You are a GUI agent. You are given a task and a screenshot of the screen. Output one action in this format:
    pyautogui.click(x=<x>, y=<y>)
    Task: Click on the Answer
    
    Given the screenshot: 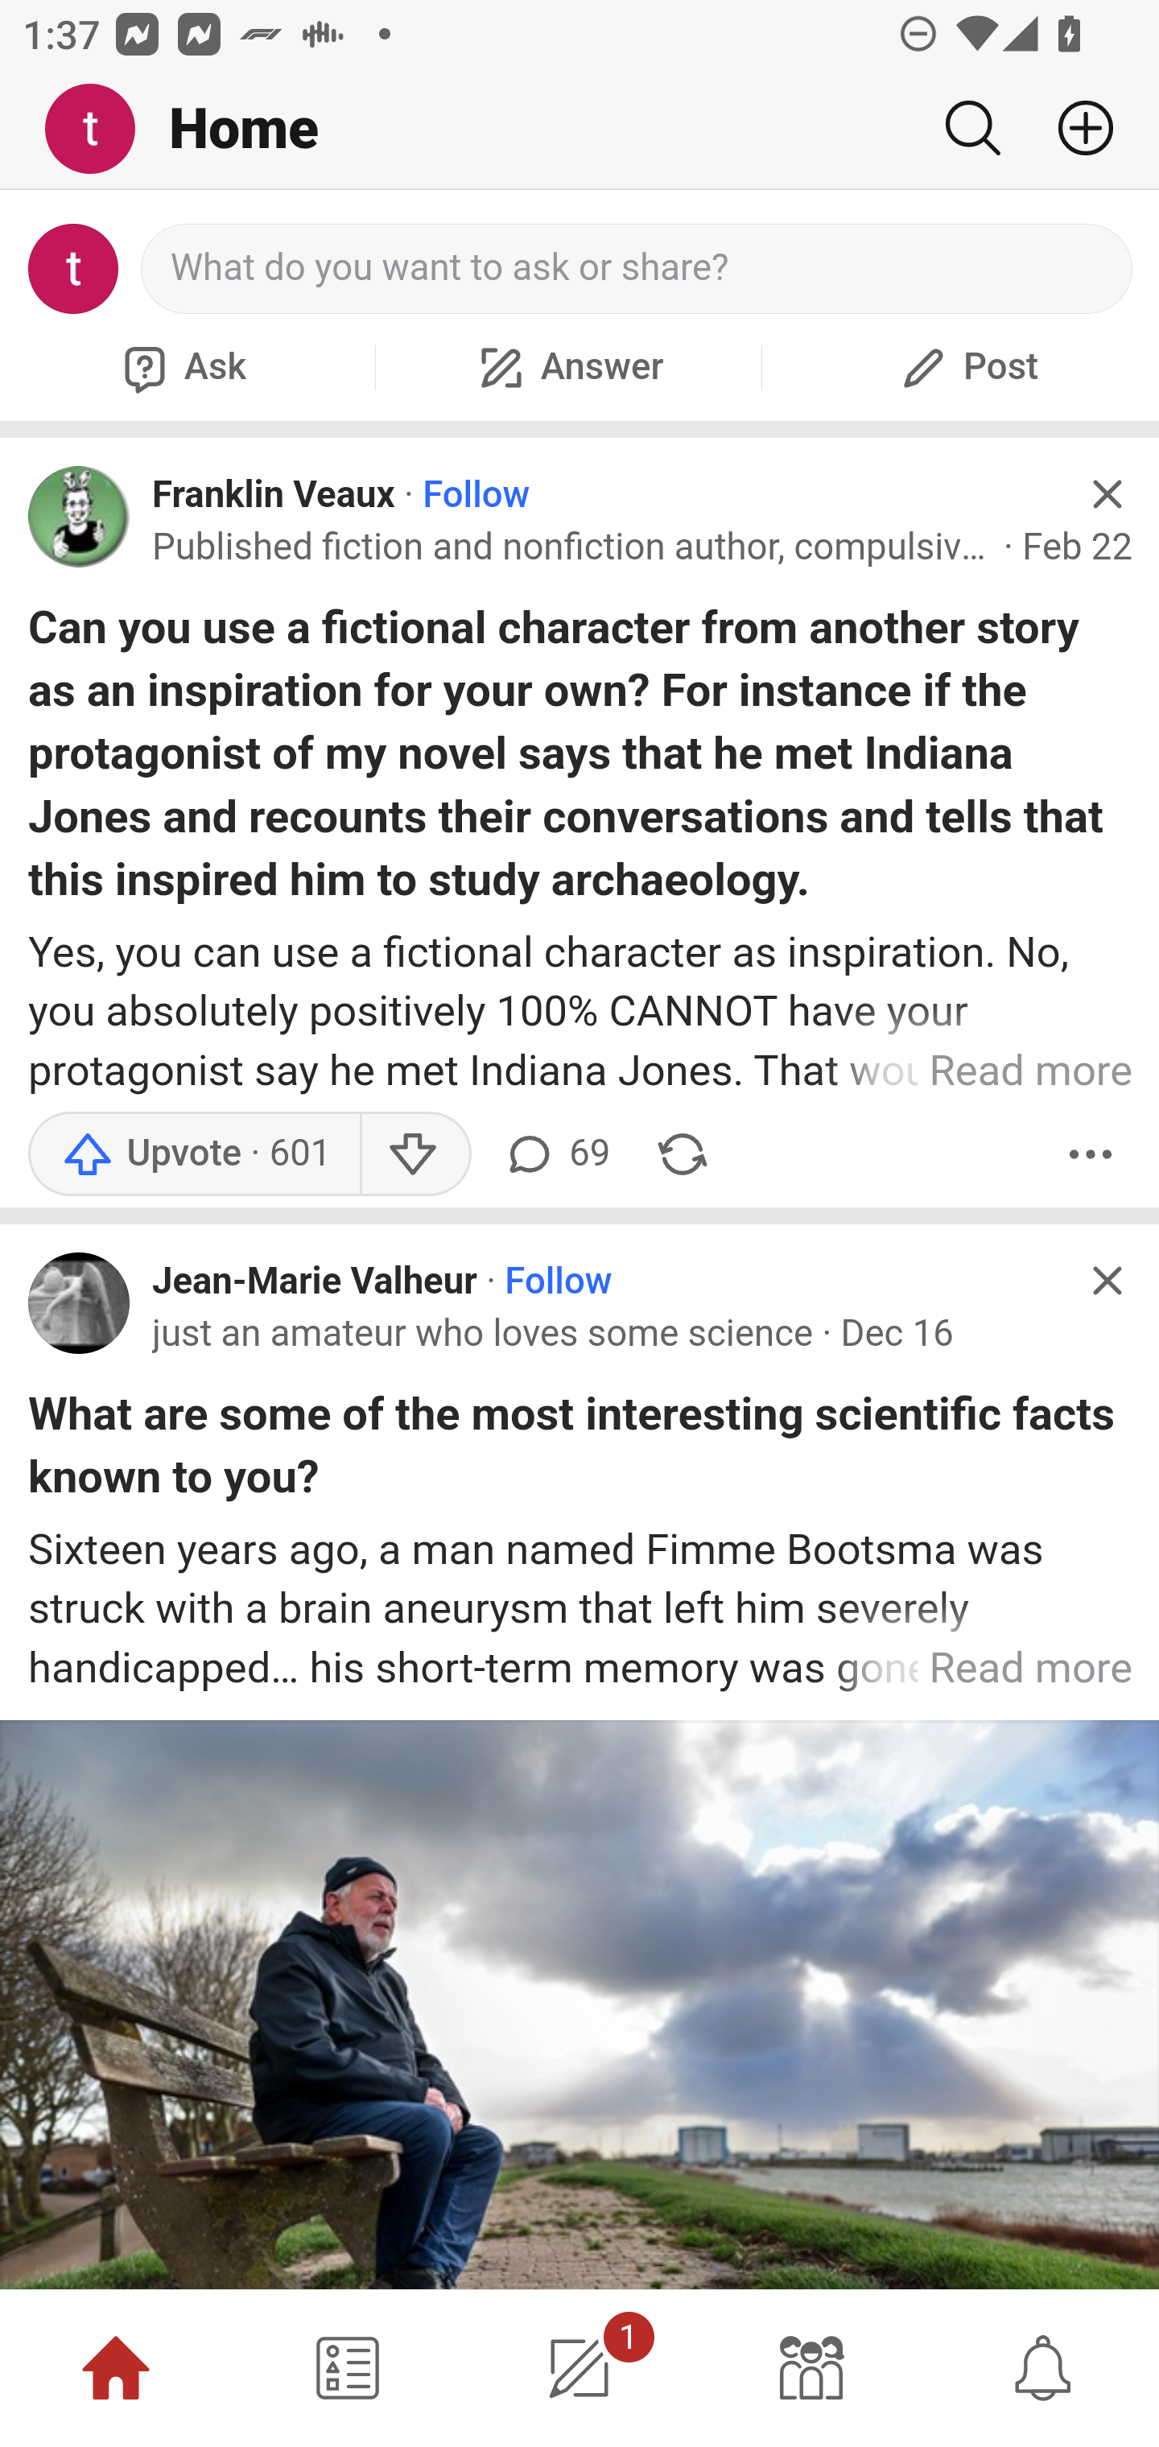 What is the action you would take?
    pyautogui.click(x=568, y=367)
    